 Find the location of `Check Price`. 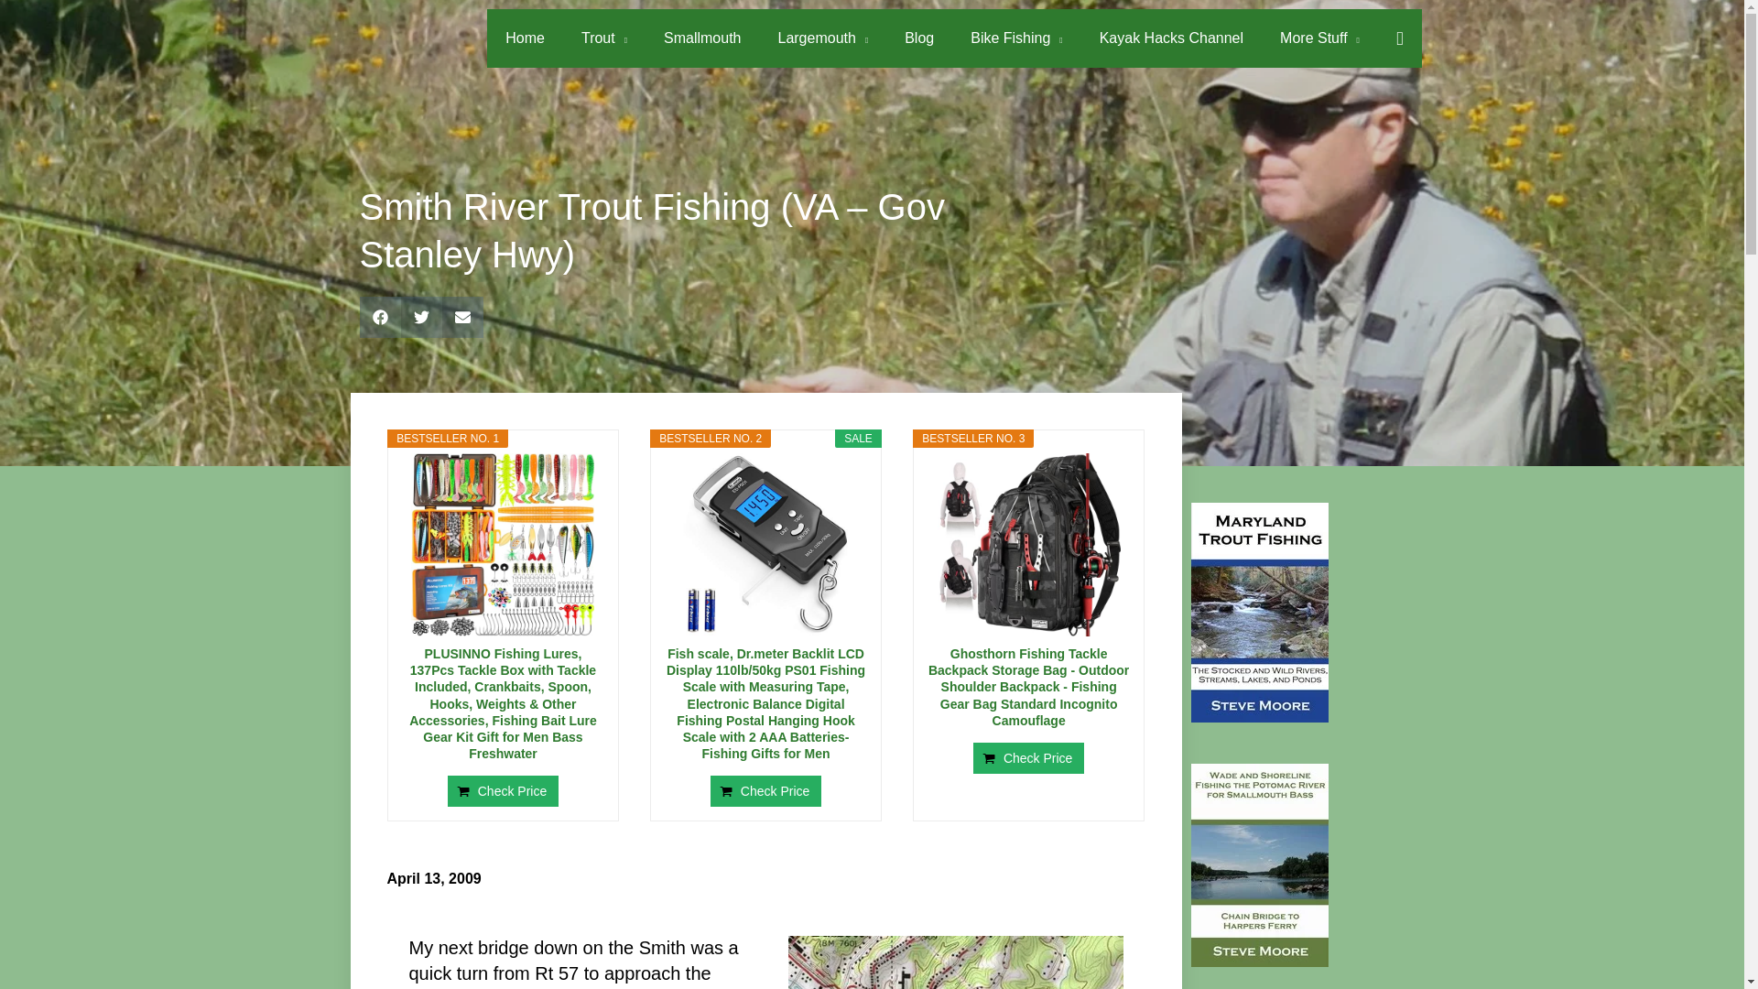

Check Price is located at coordinates (1029, 758).